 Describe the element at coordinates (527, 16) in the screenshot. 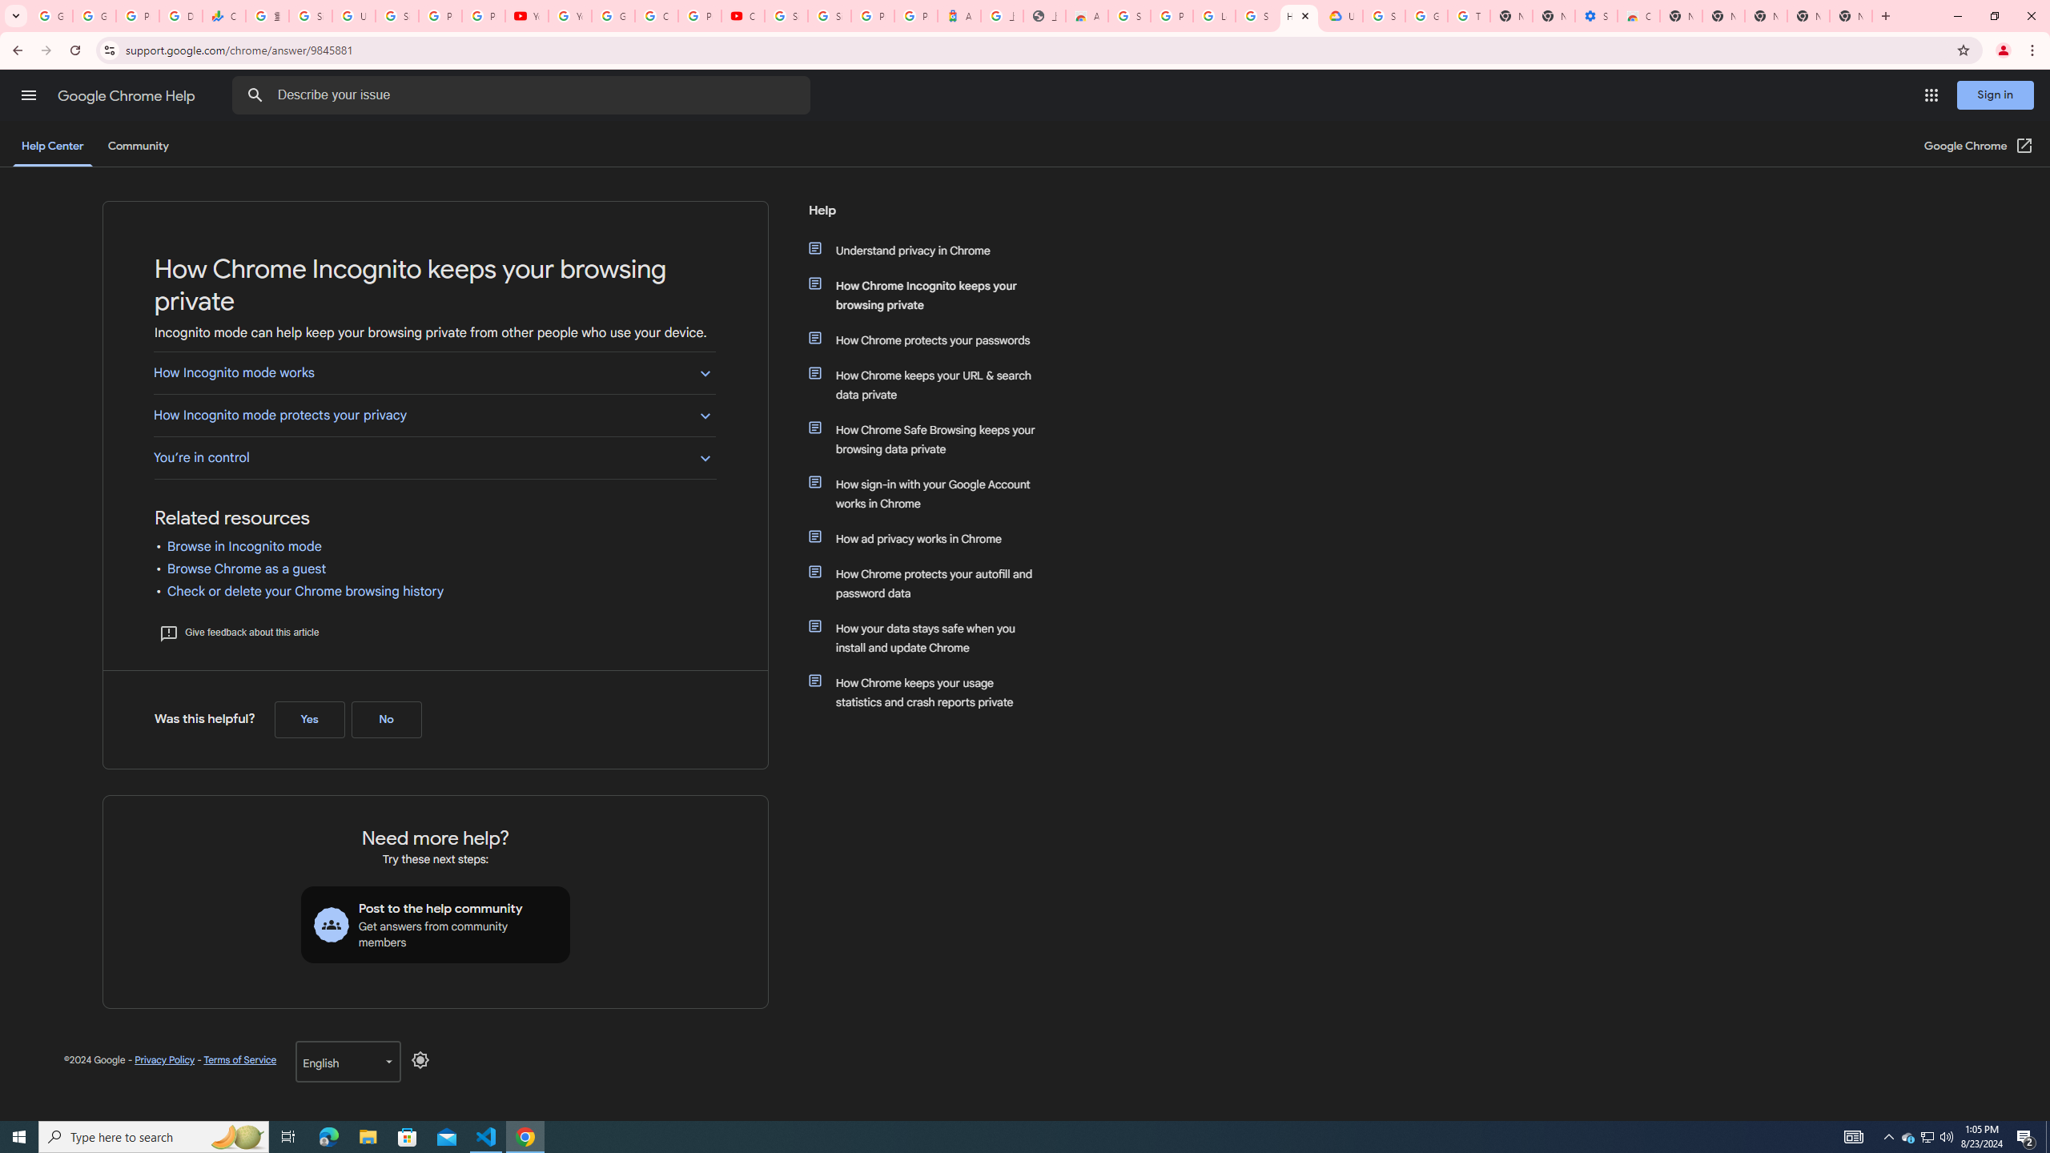

I see `YouTube` at that location.